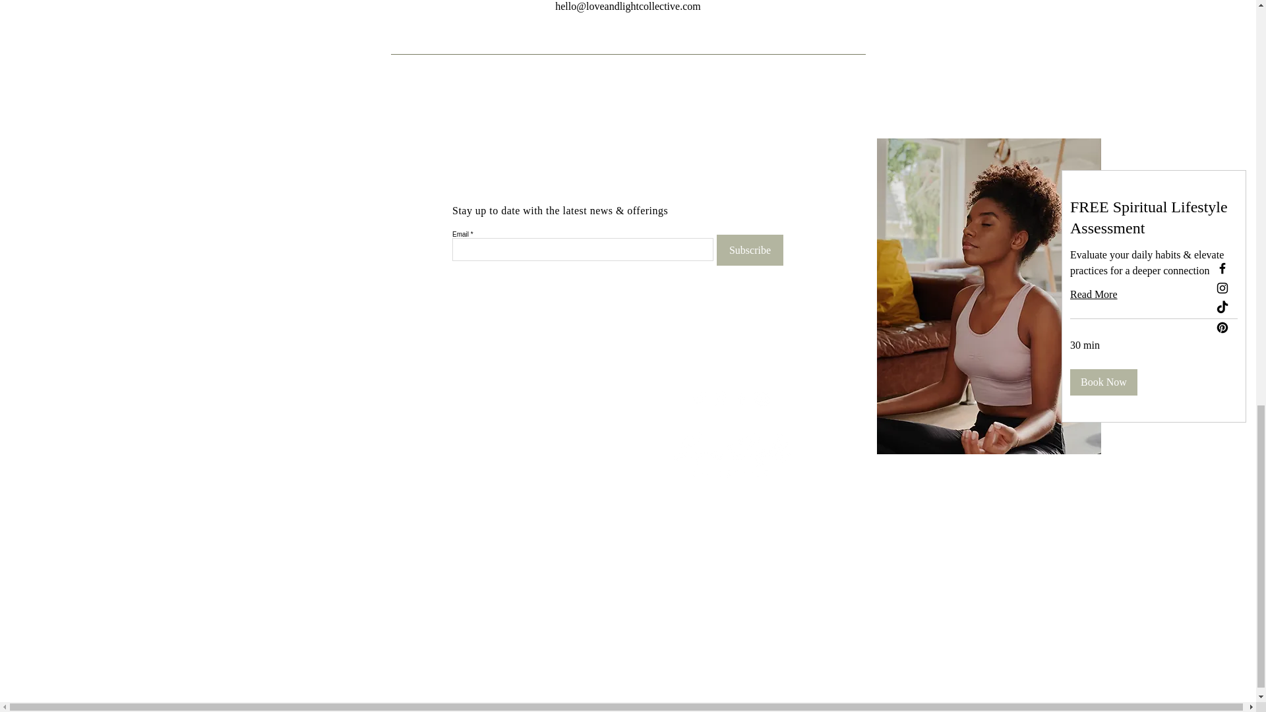 The height and width of the screenshot is (712, 1266). What do you see at coordinates (473, 435) in the screenshot?
I see `THE AWAKENED DIVINE QUEENS` at bounding box center [473, 435].